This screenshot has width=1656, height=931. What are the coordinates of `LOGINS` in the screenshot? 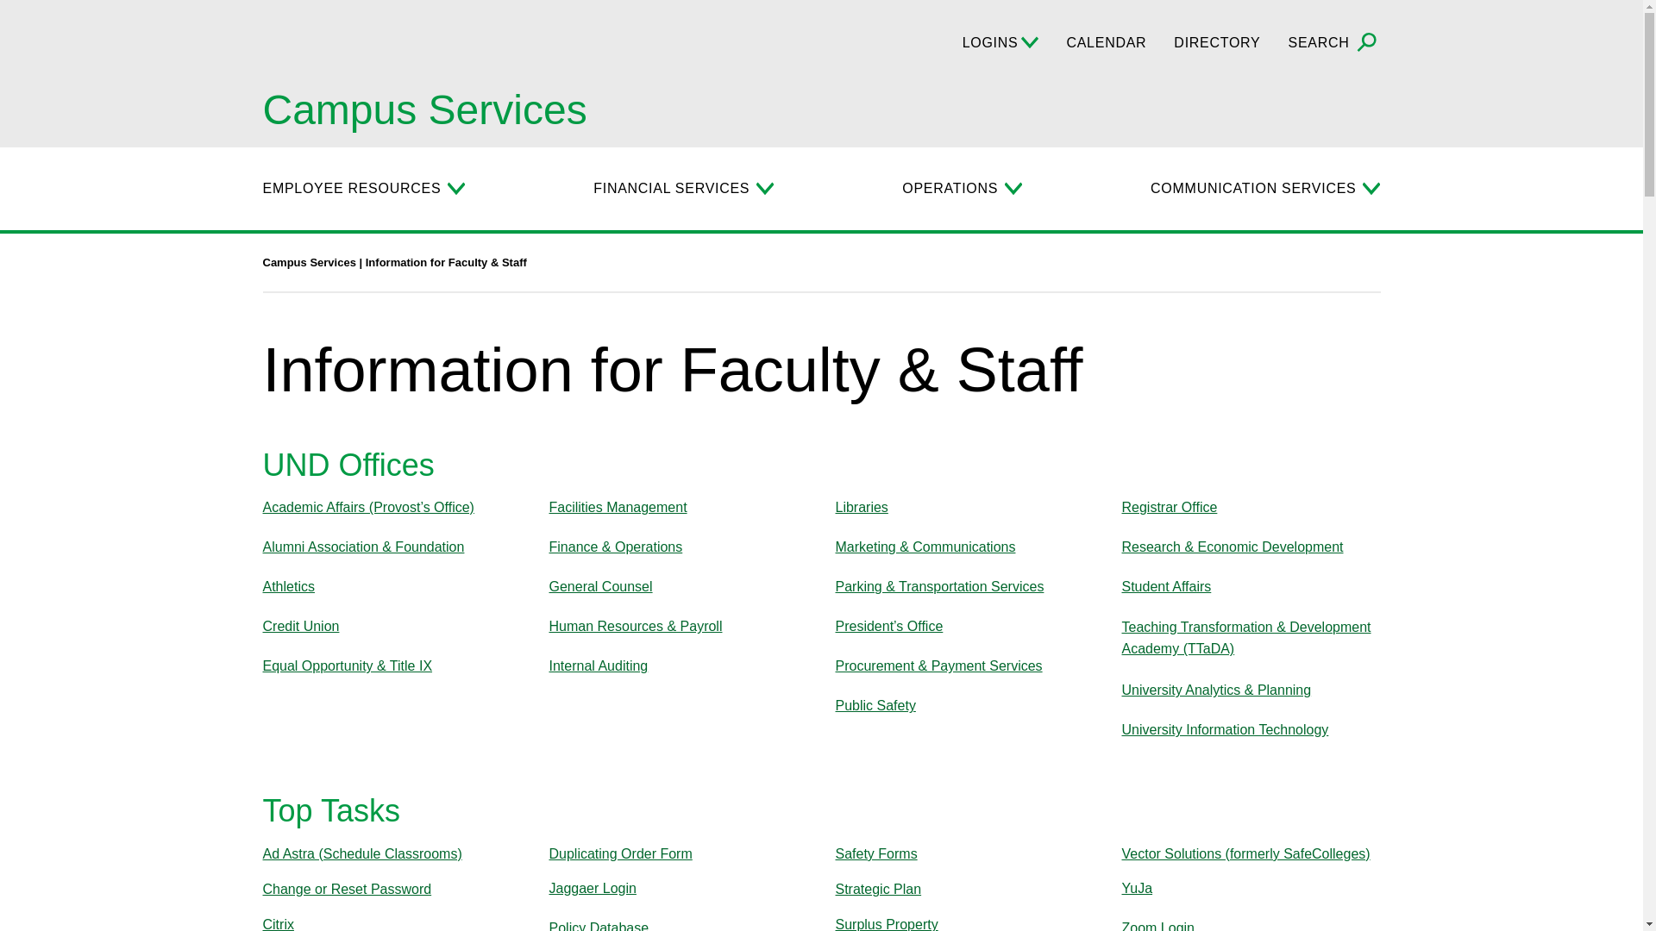 It's located at (1000, 42).